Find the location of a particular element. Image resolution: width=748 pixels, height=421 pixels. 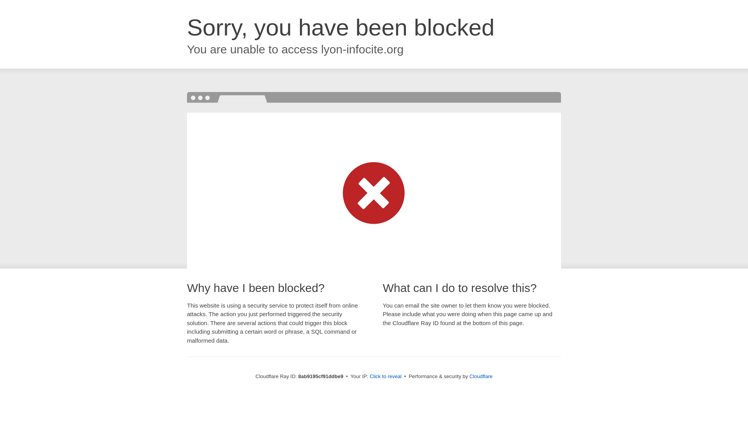

Cloudflare is located at coordinates (481, 376).